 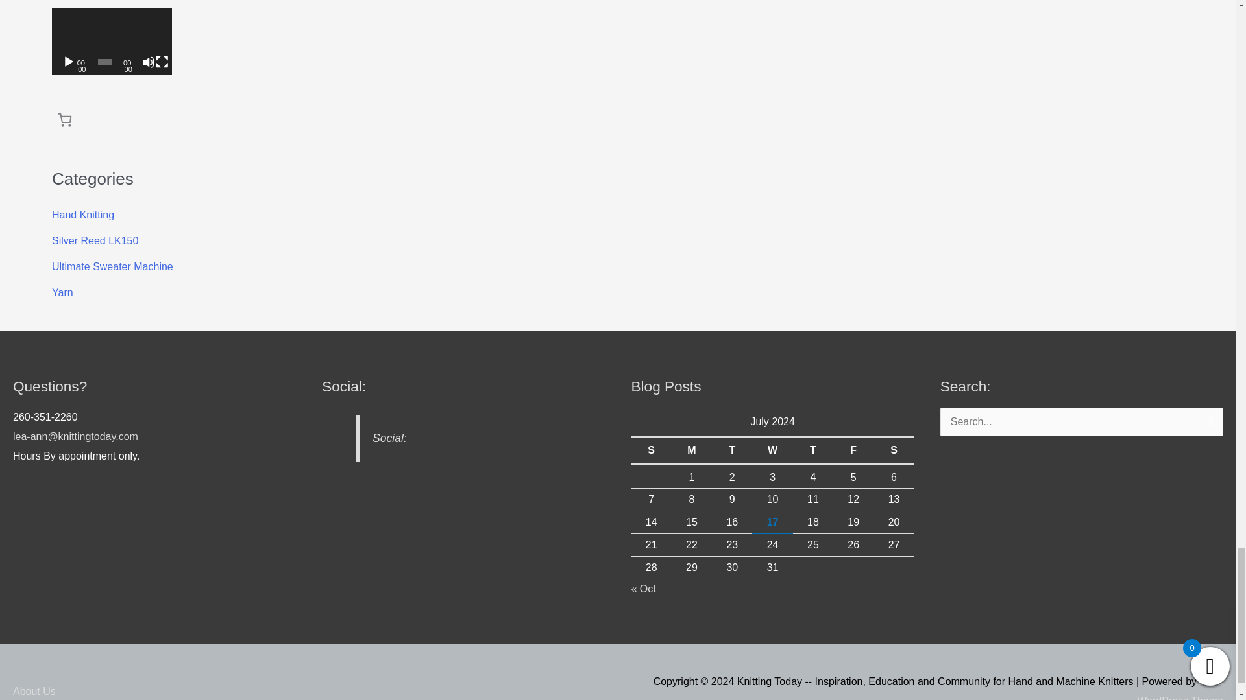 What do you see at coordinates (112, 266) in the screenshot?
I see `Ultimate Sweater Machine` at bounding box center [112, 266].